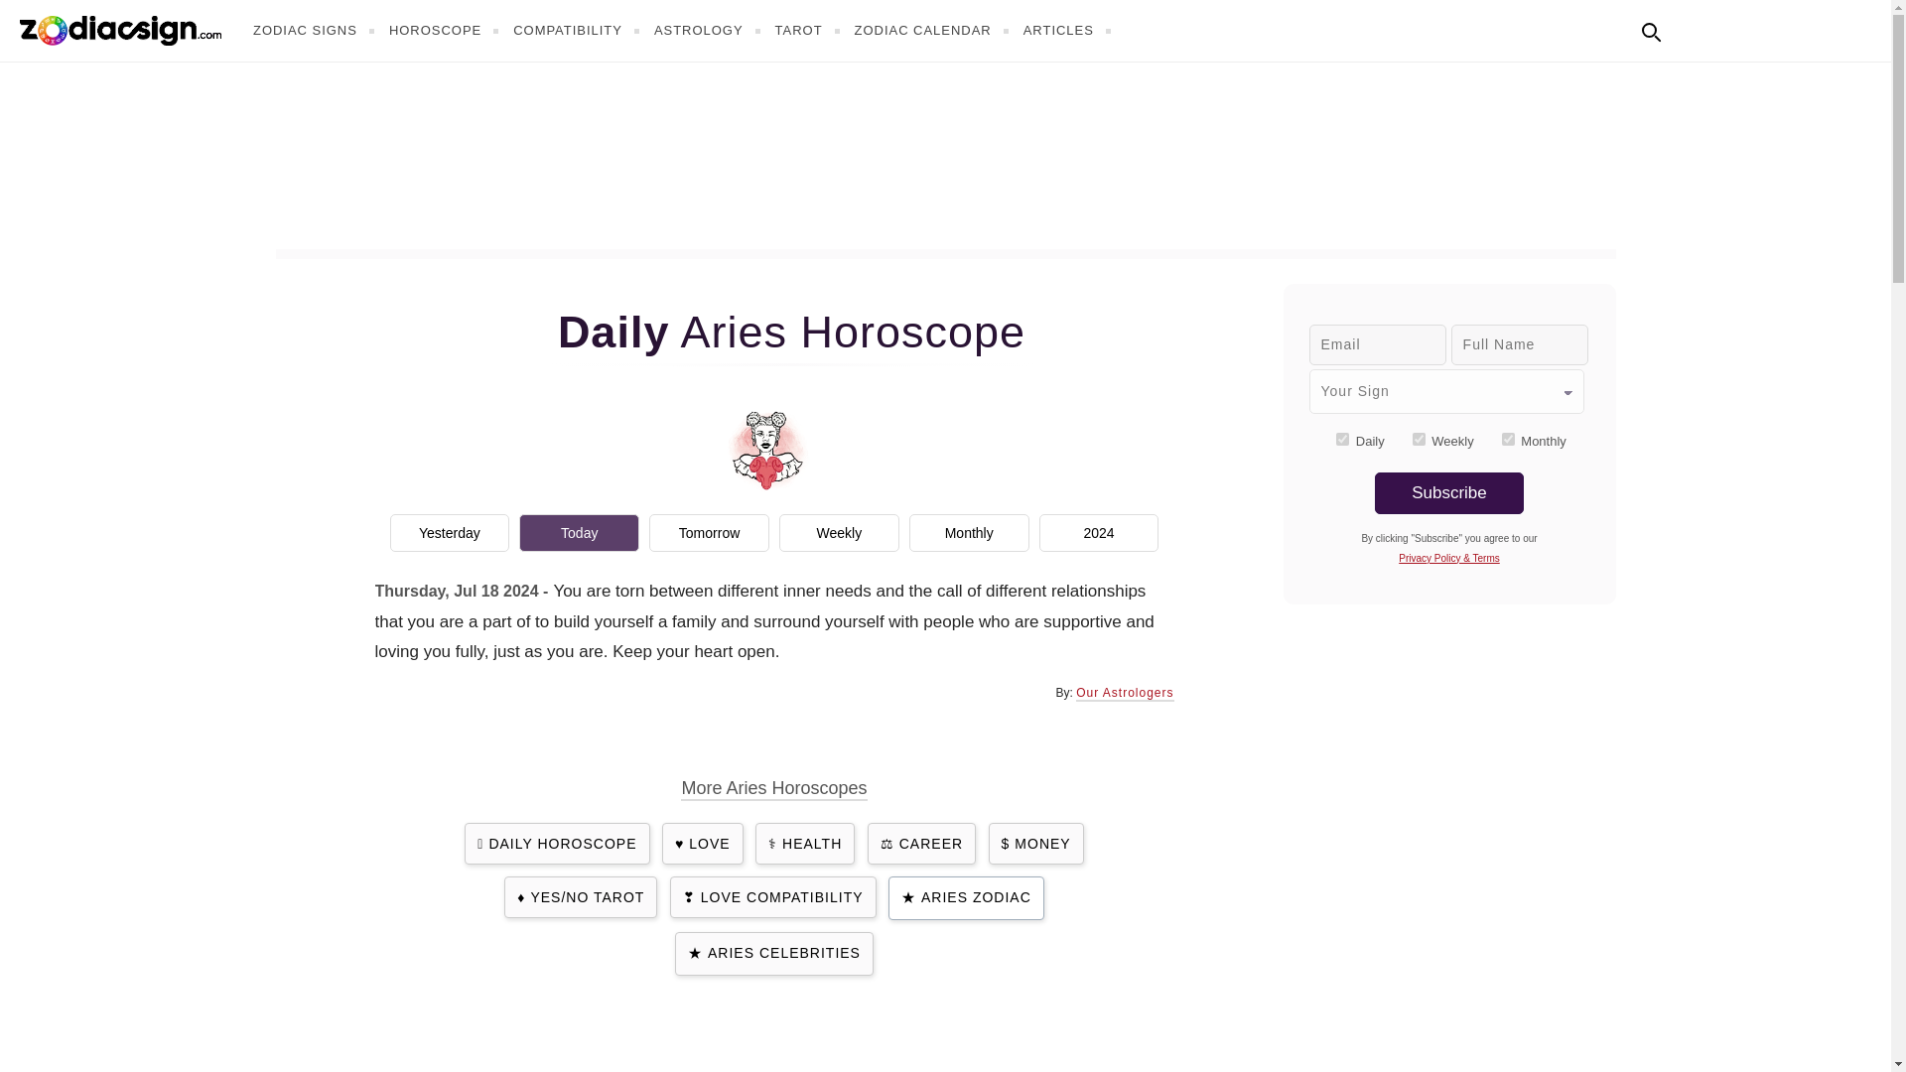 The height and width of the screenshot is (1072, 1906). Describe the element at coordinates (1419, 439) in the screenshot. I see `weekly` at that location.